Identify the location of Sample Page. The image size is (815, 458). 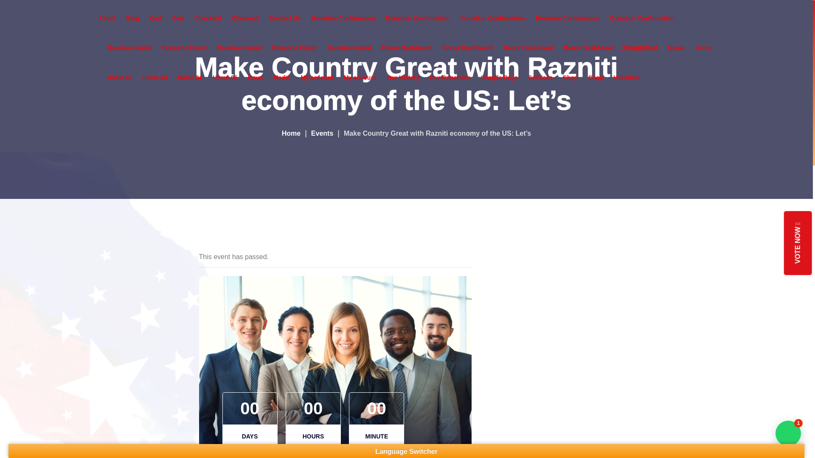
(499, 77).